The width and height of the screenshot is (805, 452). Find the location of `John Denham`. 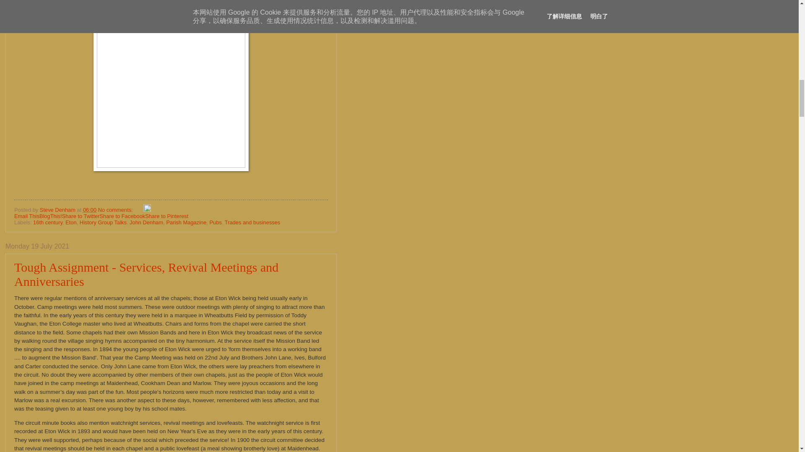

John Denham is located at coordinates (146, 222).